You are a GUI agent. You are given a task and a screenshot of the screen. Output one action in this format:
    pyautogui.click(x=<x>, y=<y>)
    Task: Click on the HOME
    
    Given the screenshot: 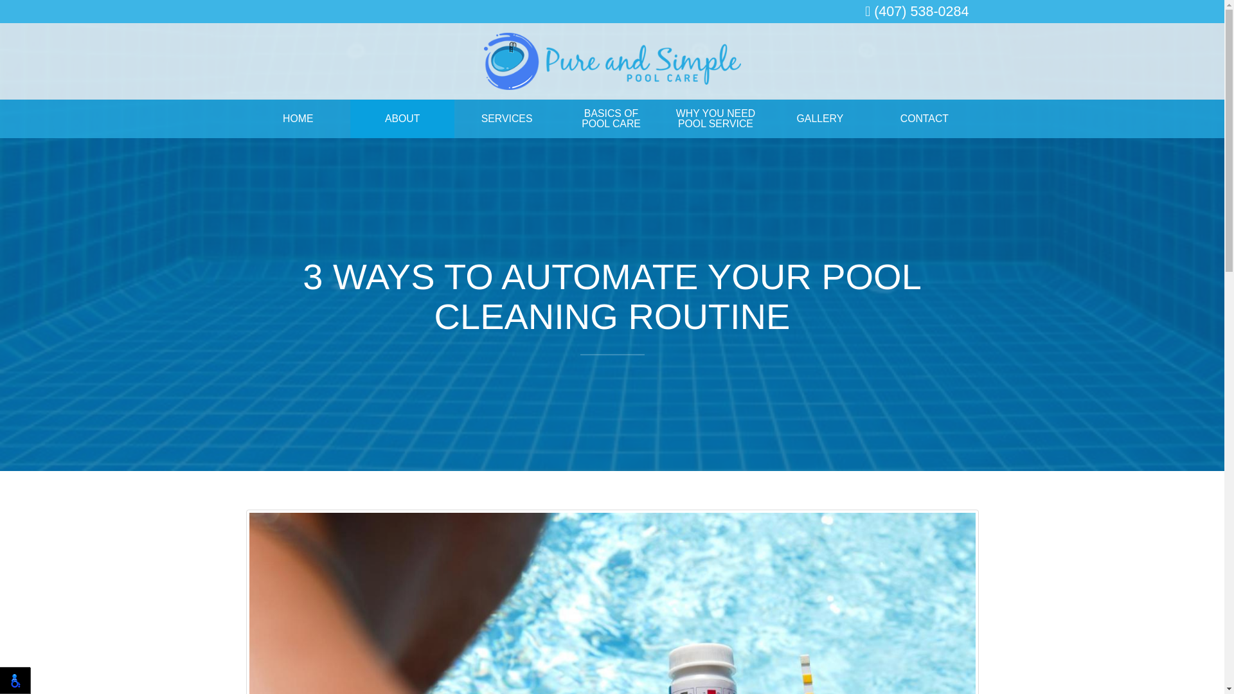 What is the action you would take?
    pyautogui.click(x=611, y=118)
    